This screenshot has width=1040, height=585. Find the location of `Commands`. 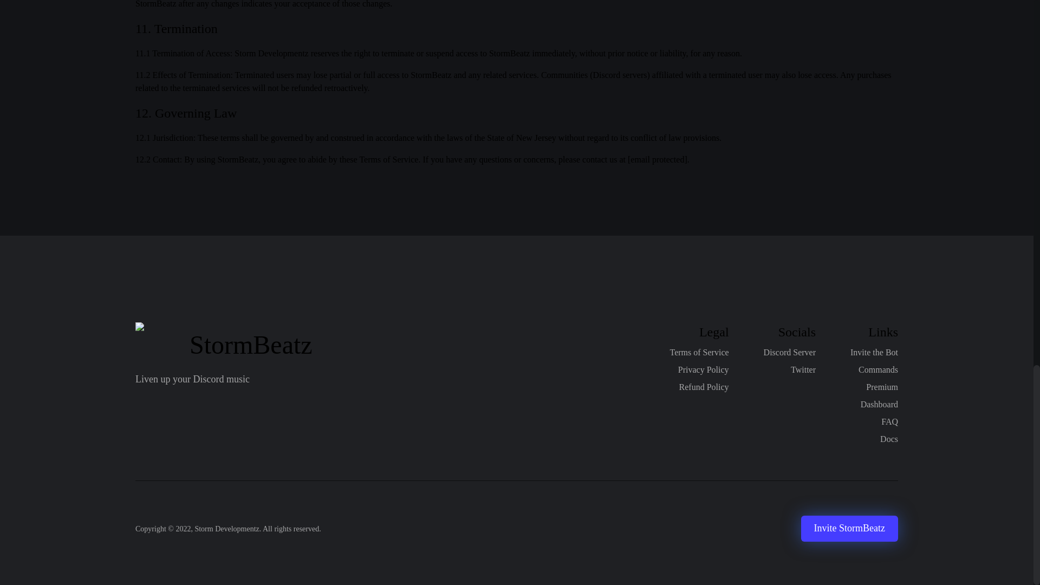

Commands is located at coordinates (879, 369).